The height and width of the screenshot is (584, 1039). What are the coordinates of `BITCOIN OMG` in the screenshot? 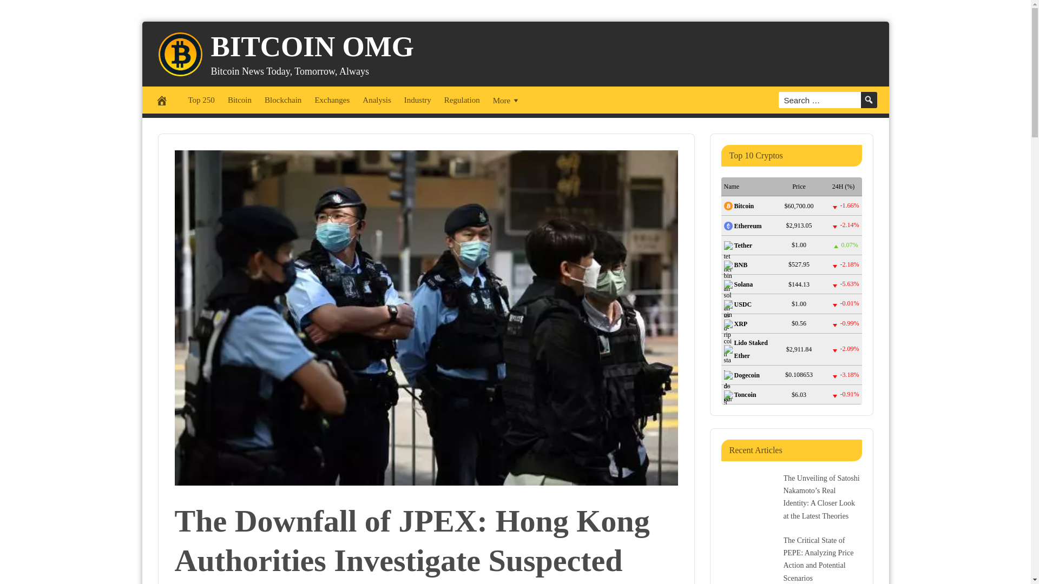 It's located at (312, 46).